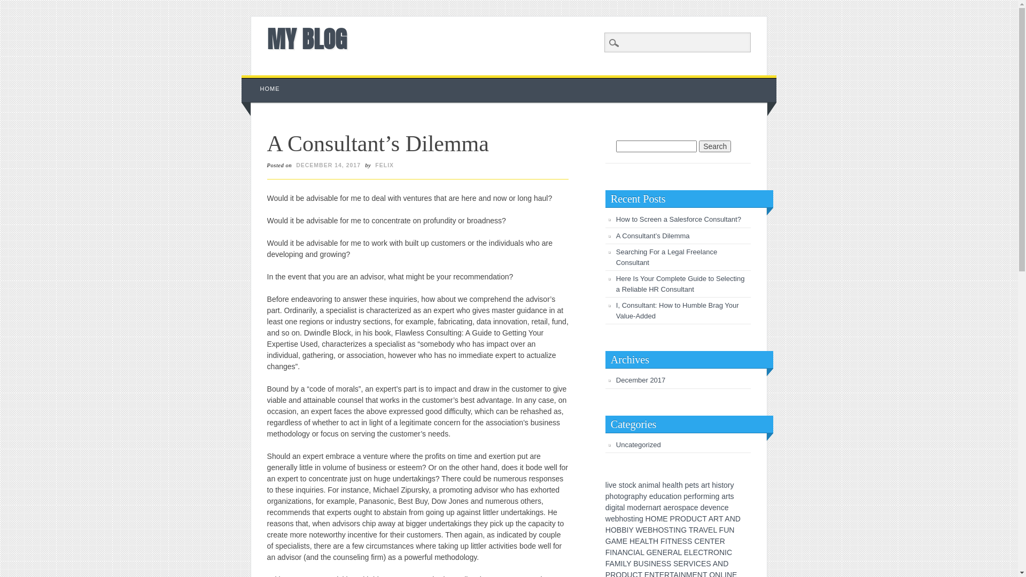 The height and width of the screenshot is (577, 1026). What do you see at coordinates (681, 485) in the screenshot?
I see `h` at bounding box center [681, 485].